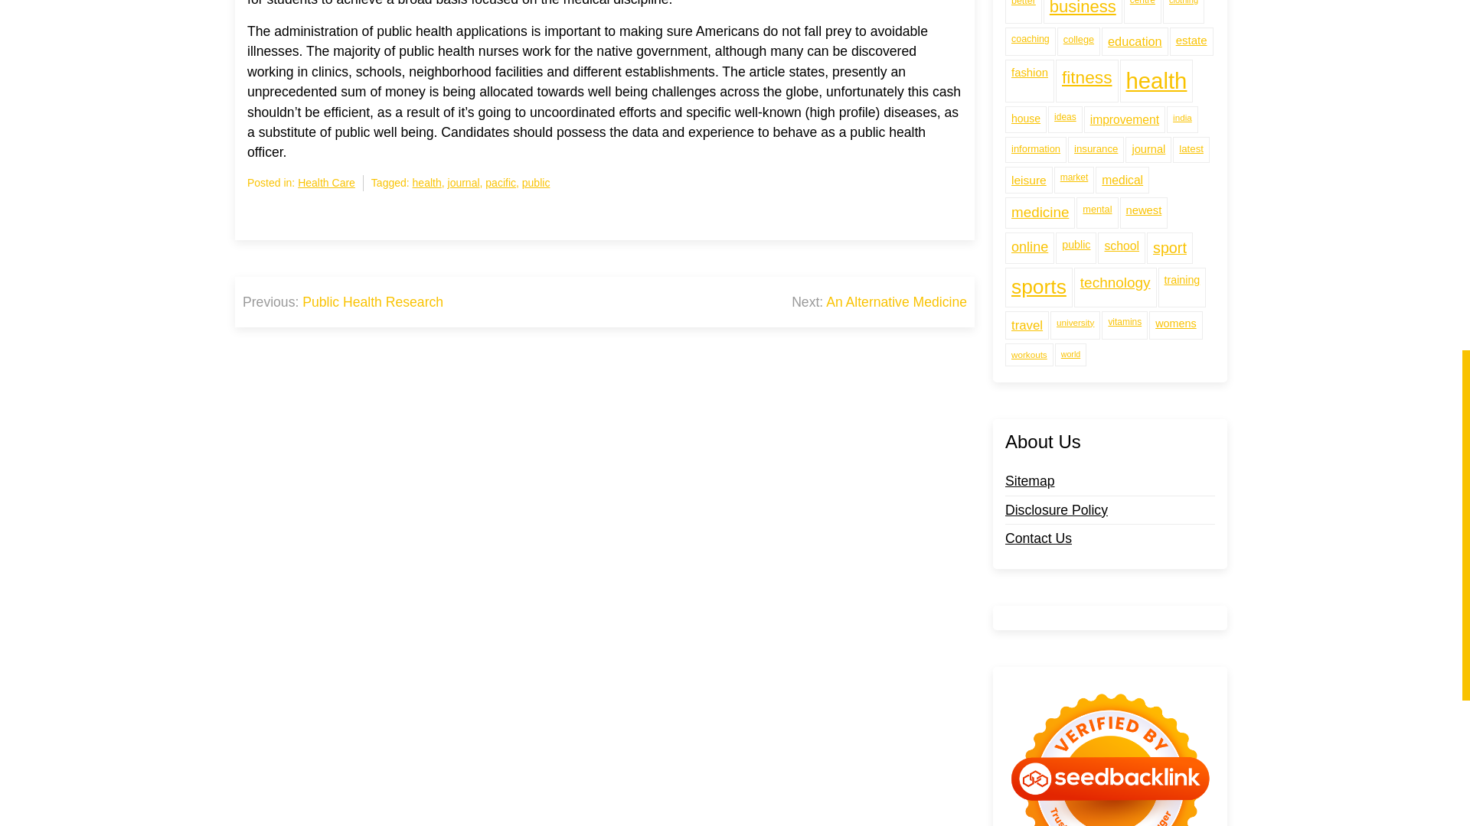 The width and height of the screenshot is (1470, 826). What do you see at coordinates (536, 182) in the screenshot?
I see `public` at bounding box center [536, 182].